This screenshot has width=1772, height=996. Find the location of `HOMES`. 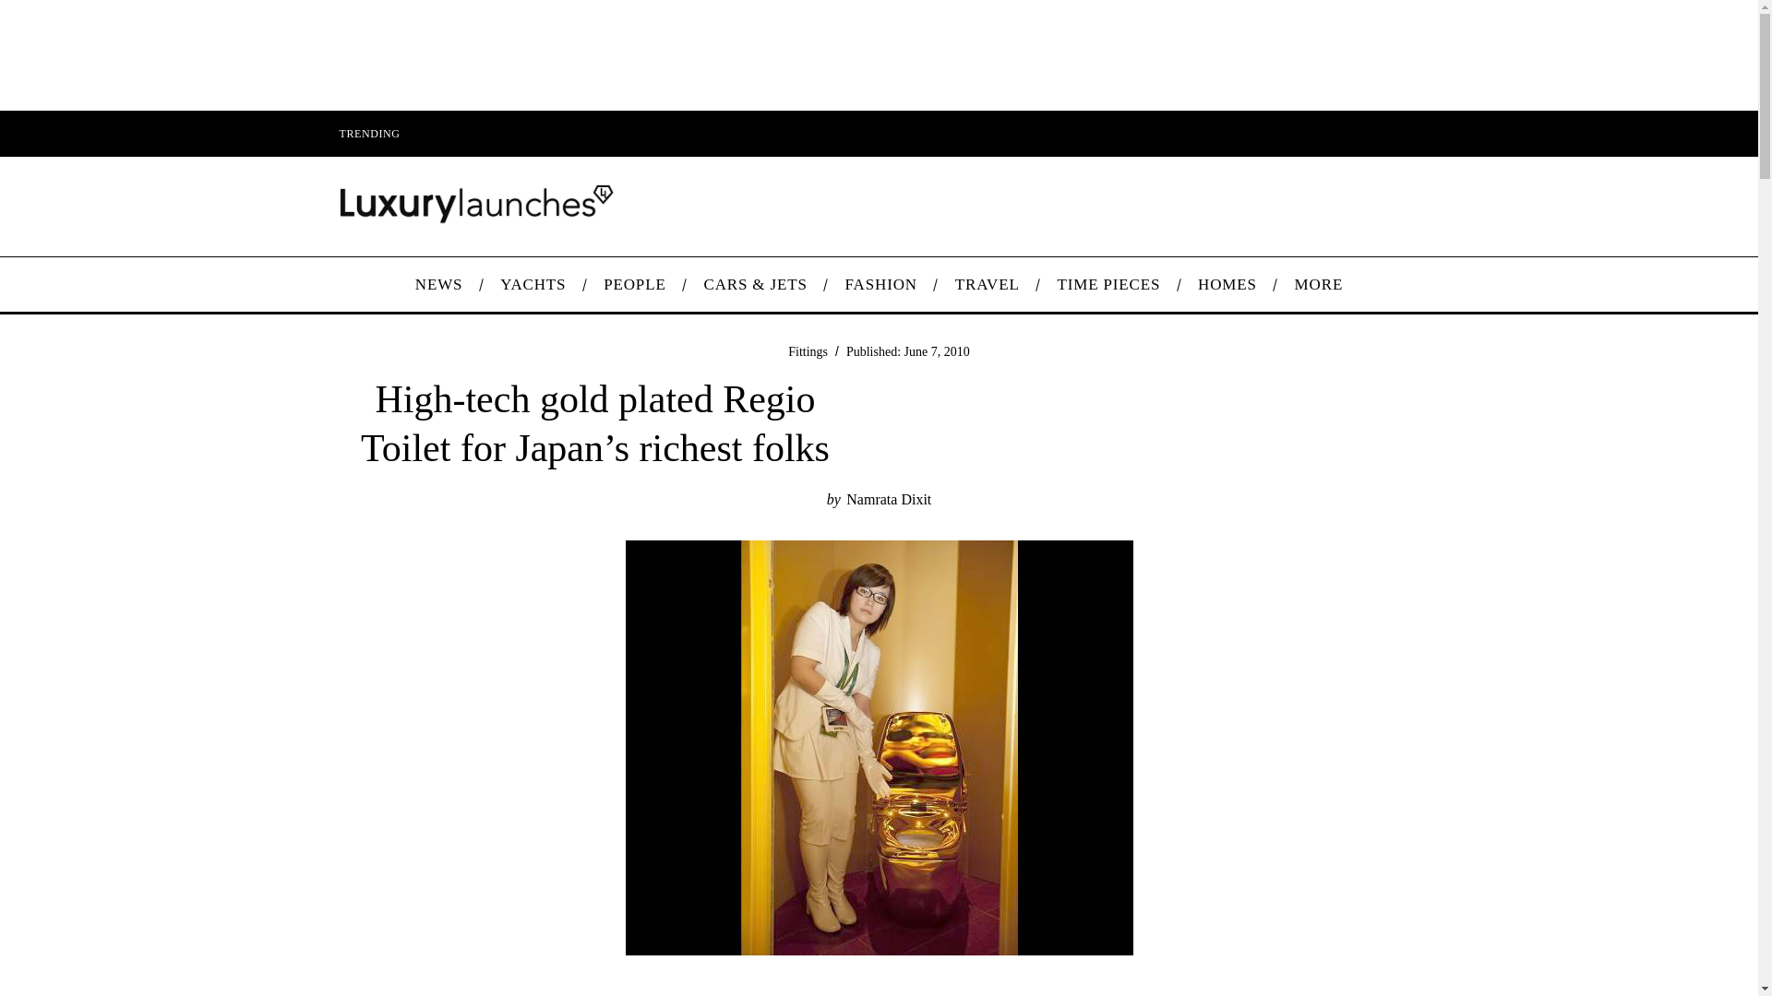

HOMES is located at coordinates (1227, 284).